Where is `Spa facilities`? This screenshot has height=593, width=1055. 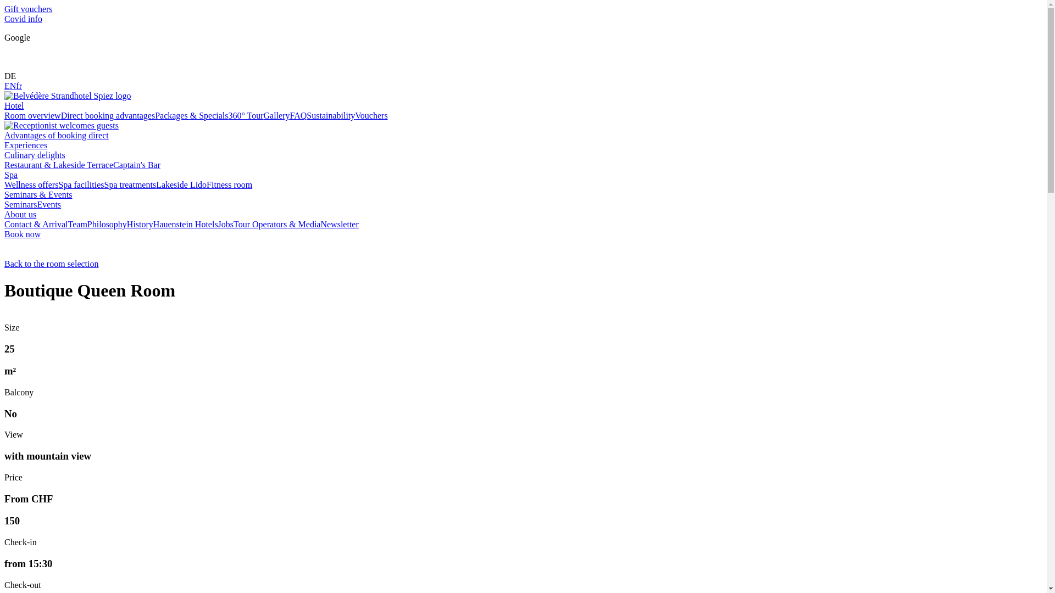
Spa facilities is located at coordinates (81, 184).